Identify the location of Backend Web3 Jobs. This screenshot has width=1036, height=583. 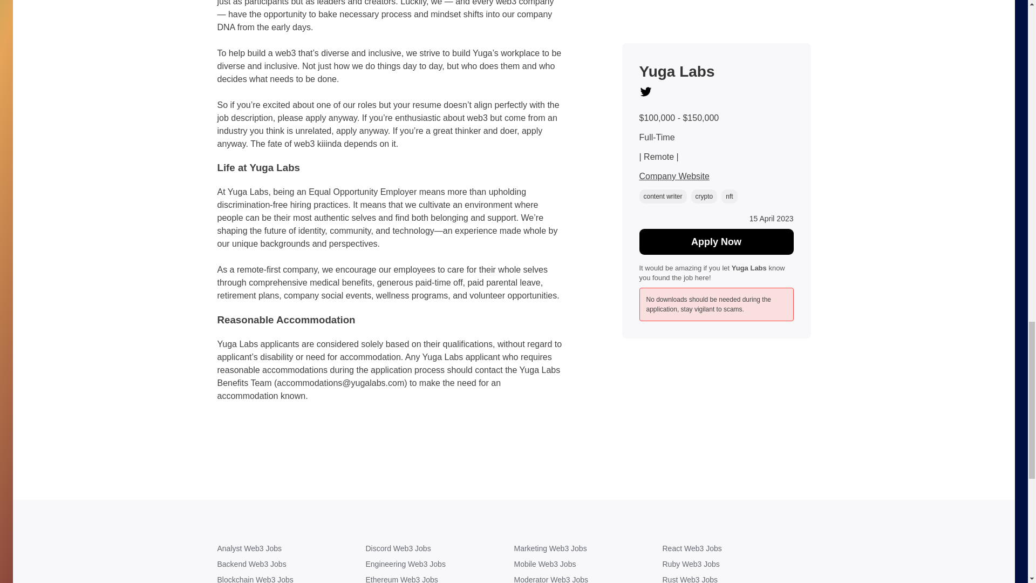
(291, 564).